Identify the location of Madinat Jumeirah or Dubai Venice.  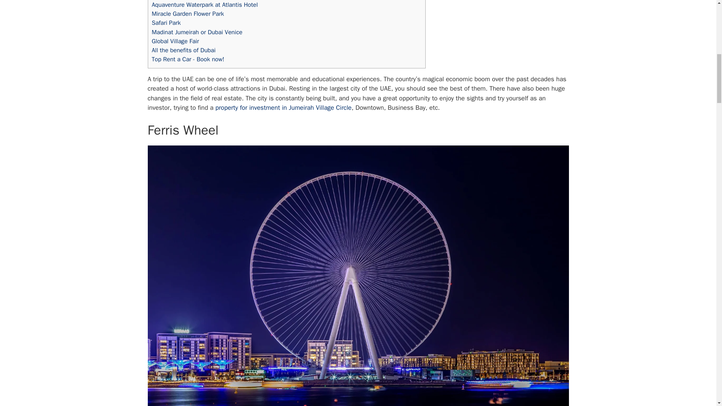
(197, 32).